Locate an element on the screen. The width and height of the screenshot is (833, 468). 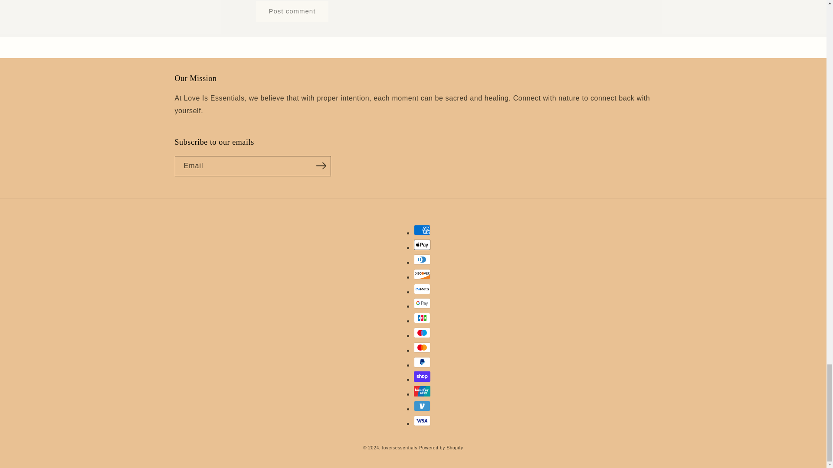
American Express is located at coordinates (422, 230).